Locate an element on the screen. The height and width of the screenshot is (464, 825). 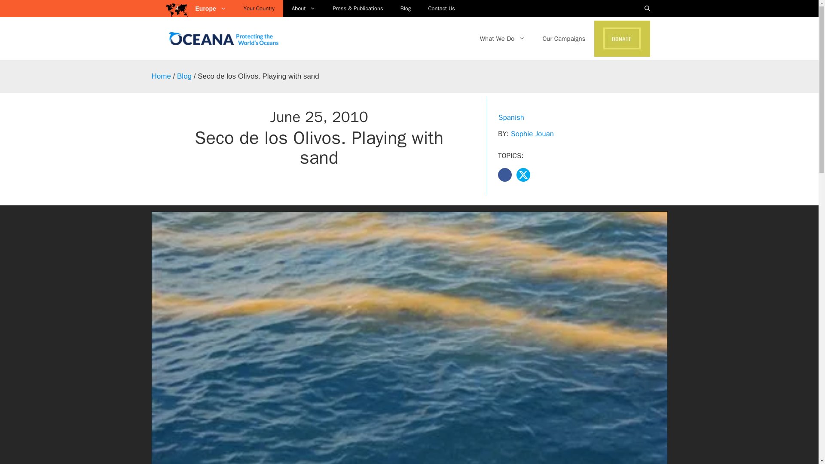
Blog is located at coordinates (406, 9).